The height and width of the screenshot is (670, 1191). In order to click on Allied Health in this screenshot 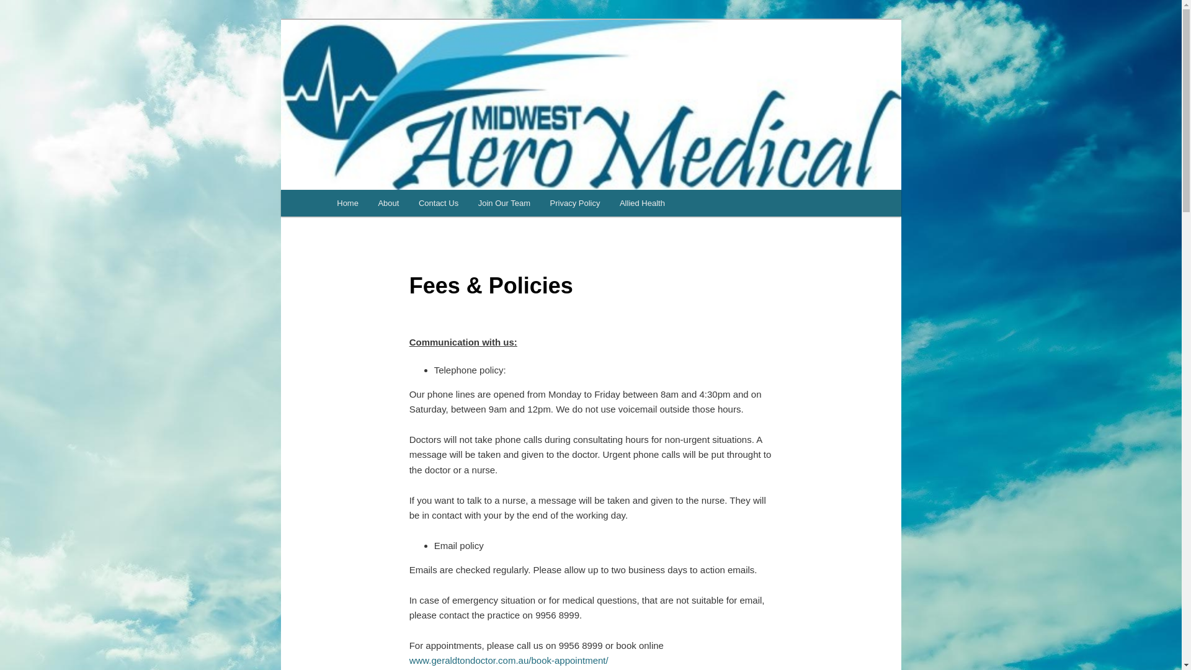, I will do `click(643, 203)`.